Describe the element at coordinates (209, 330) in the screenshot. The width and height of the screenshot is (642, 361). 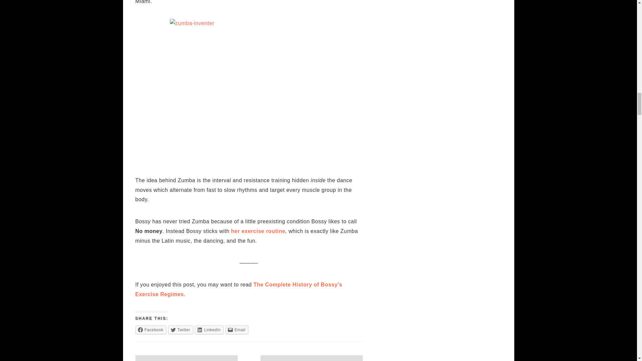
I see `LinkedIn` at that location.